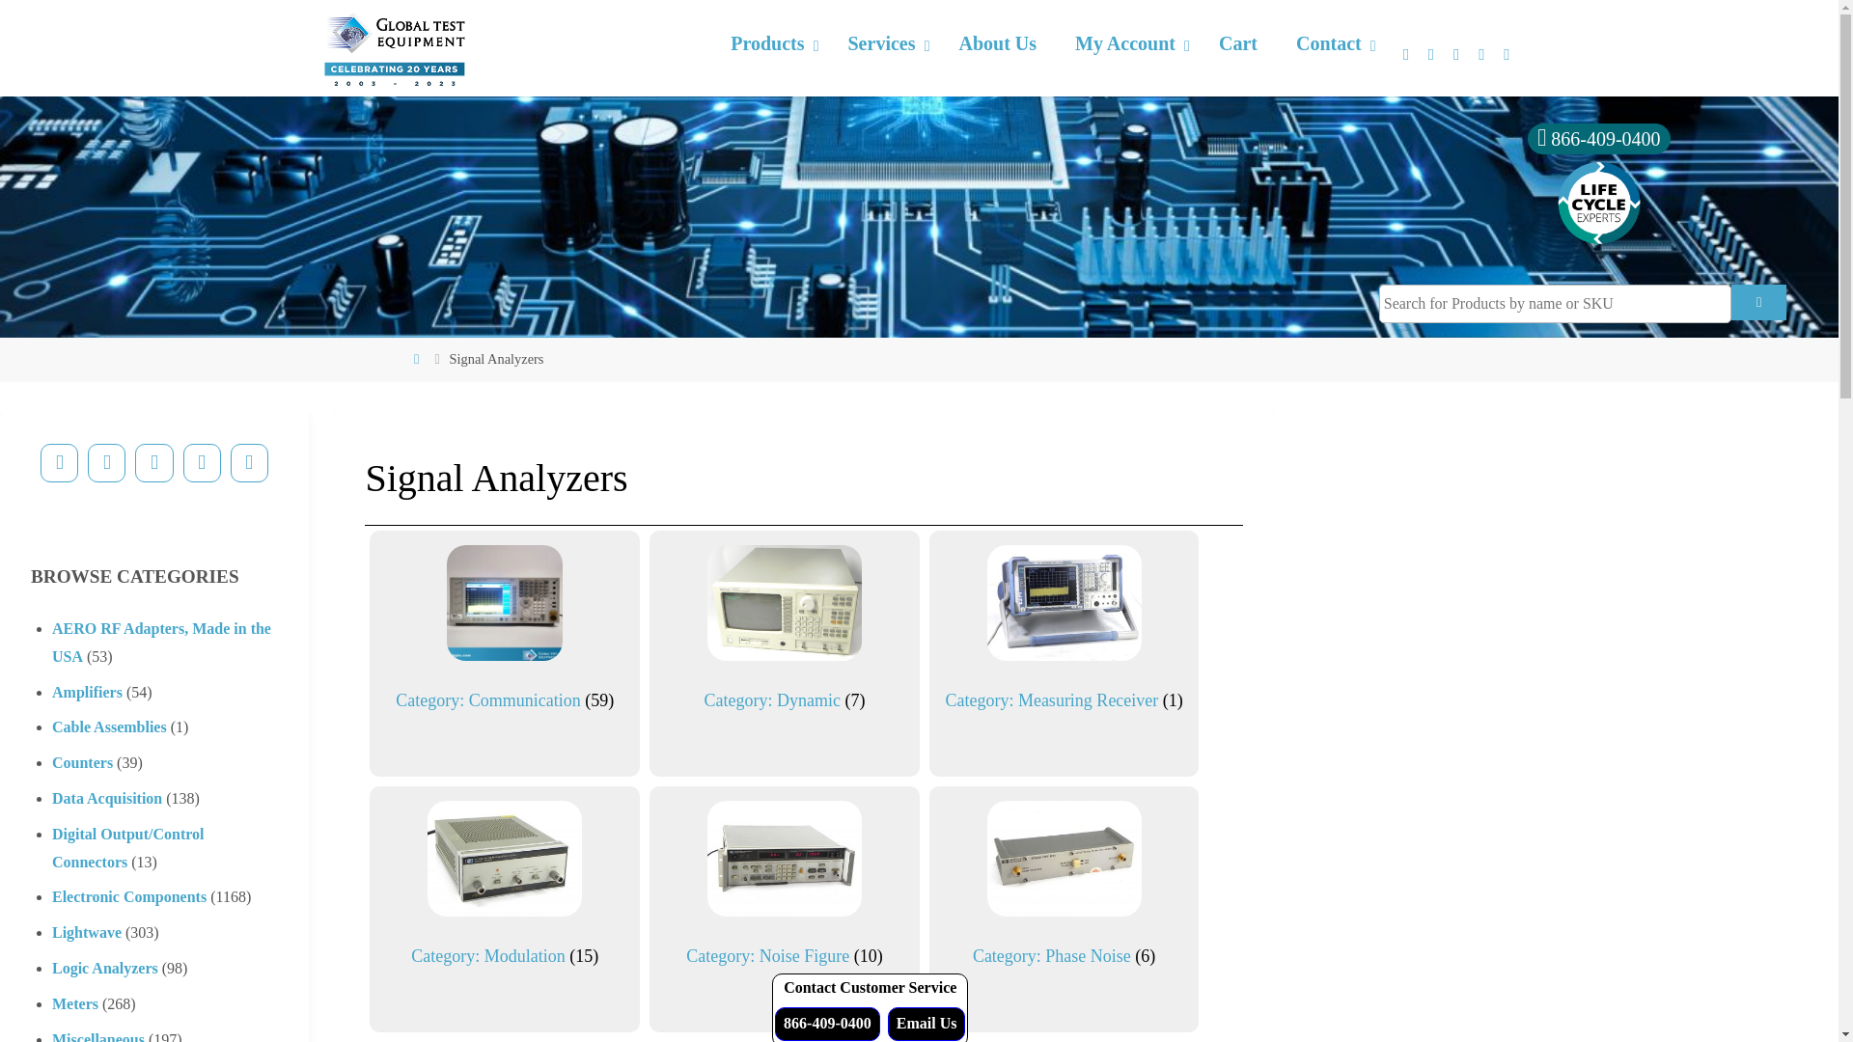 The height and width of the screenshot is (1042, 1853). I want to click on eBay, so click(249, 463).